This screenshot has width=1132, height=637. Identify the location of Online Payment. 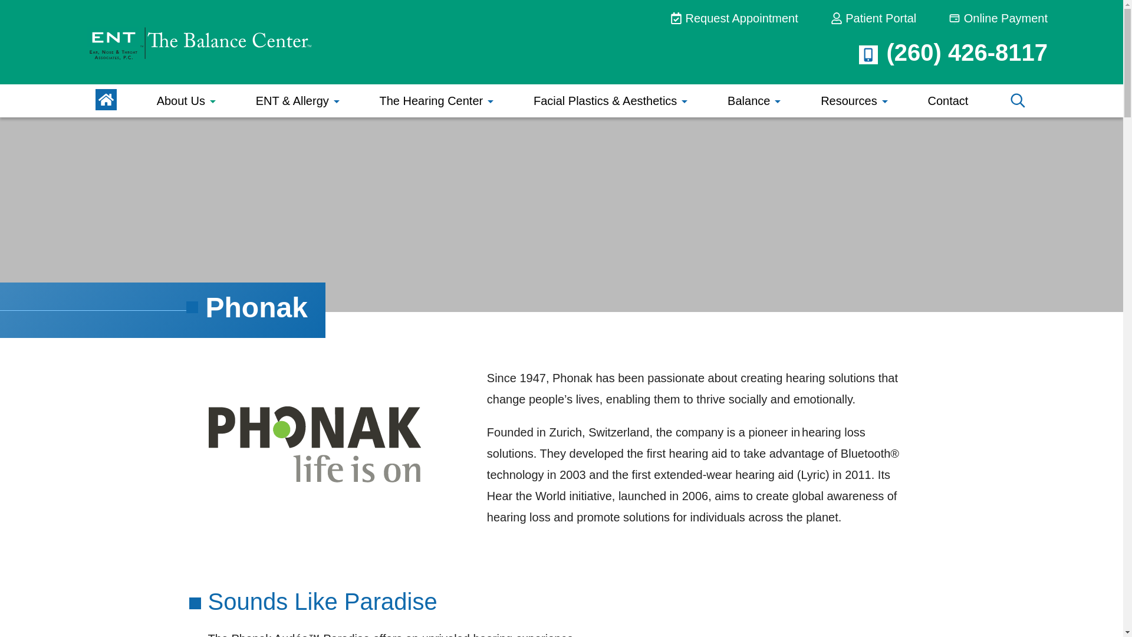
(998, 20).